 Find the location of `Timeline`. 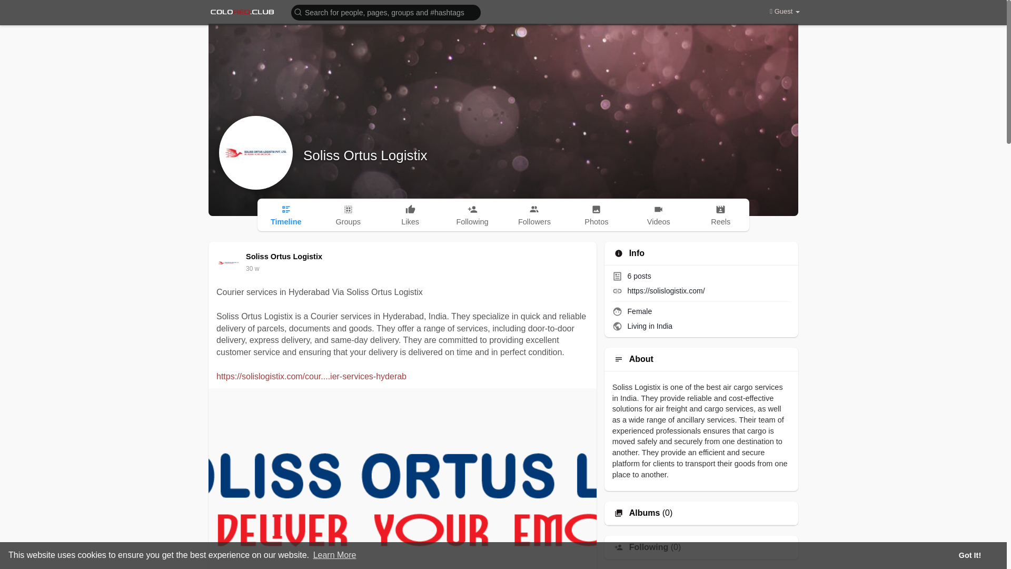

Timeline is located at coordinates (286, 214).